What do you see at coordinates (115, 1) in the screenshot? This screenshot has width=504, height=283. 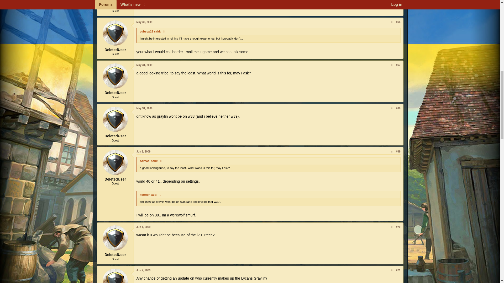 I see `DeletedUser` at bounding box center [115, 1].